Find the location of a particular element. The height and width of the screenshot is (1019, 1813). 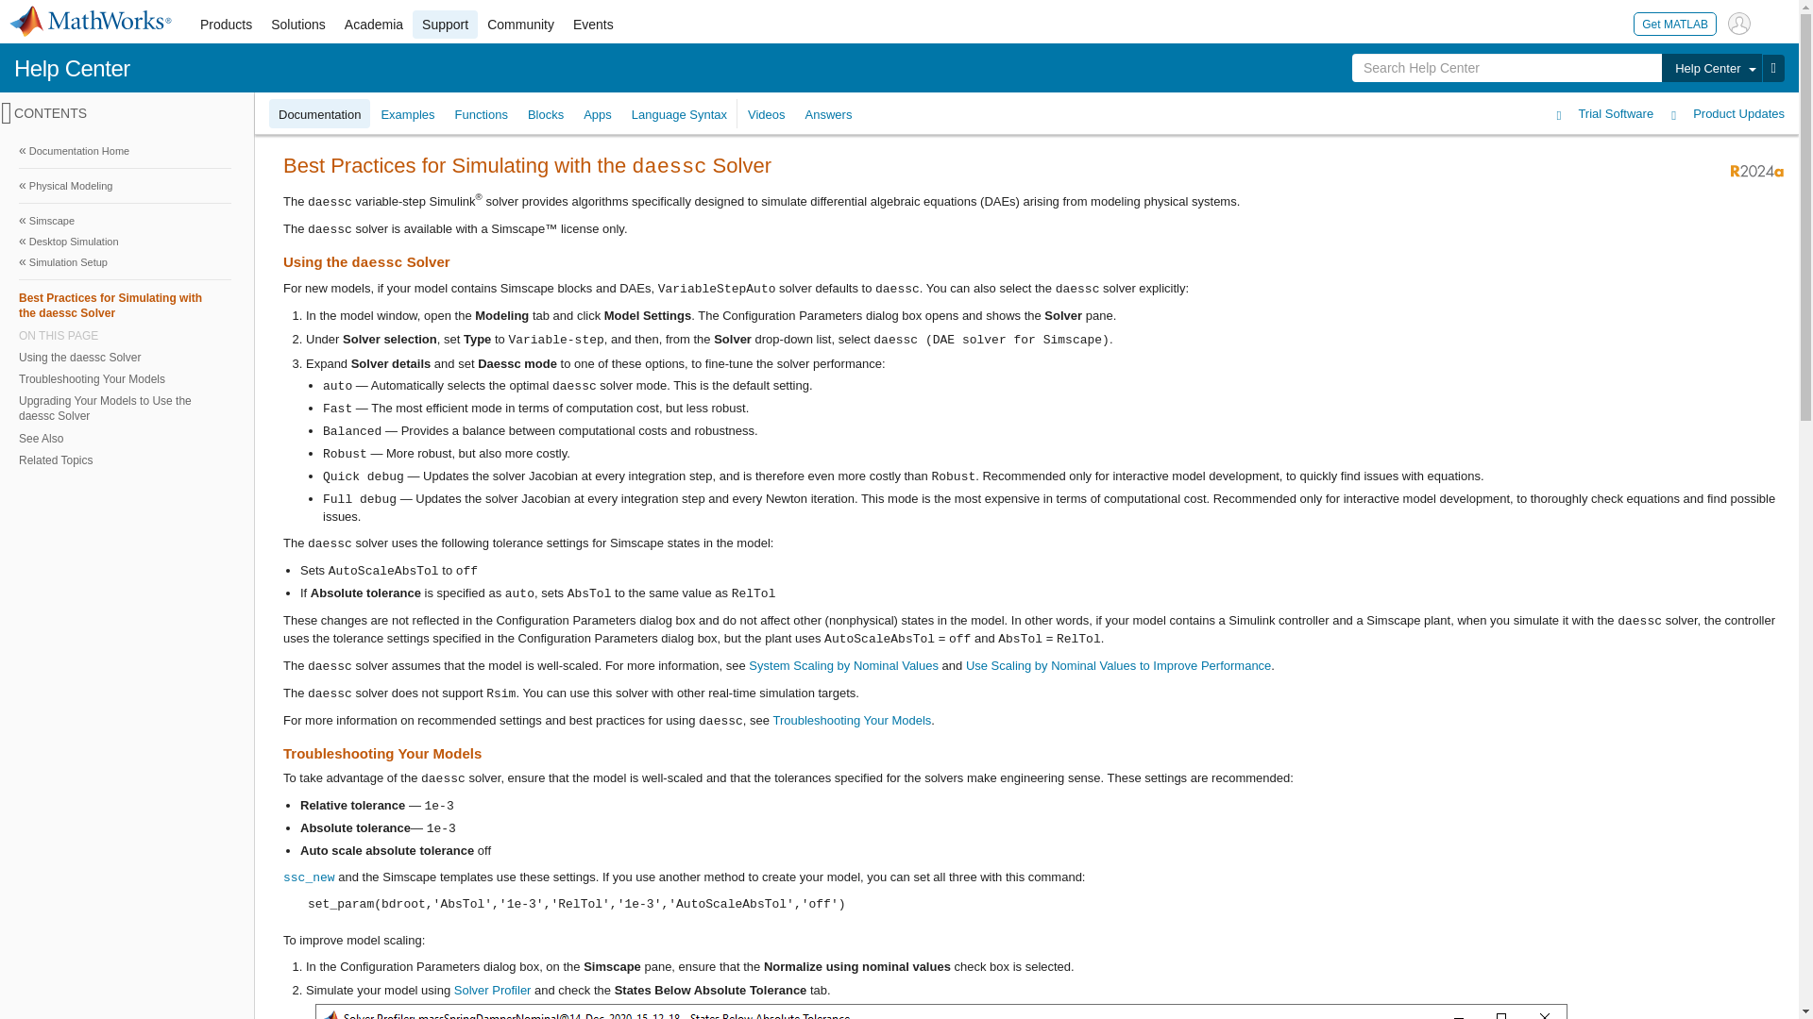

Academia is located at coordinates (374, 25).